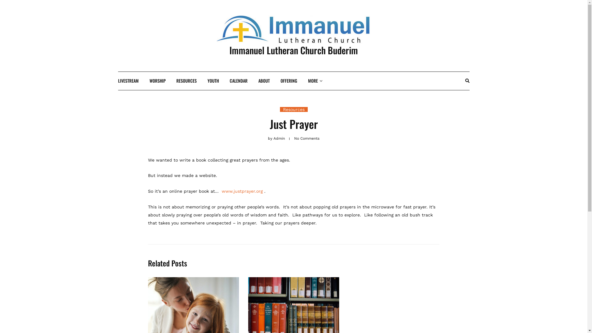  What do you see at coordinates (187, 81) in the screenshot?
I see `RESOURCES` at bounding box center [187, 81].